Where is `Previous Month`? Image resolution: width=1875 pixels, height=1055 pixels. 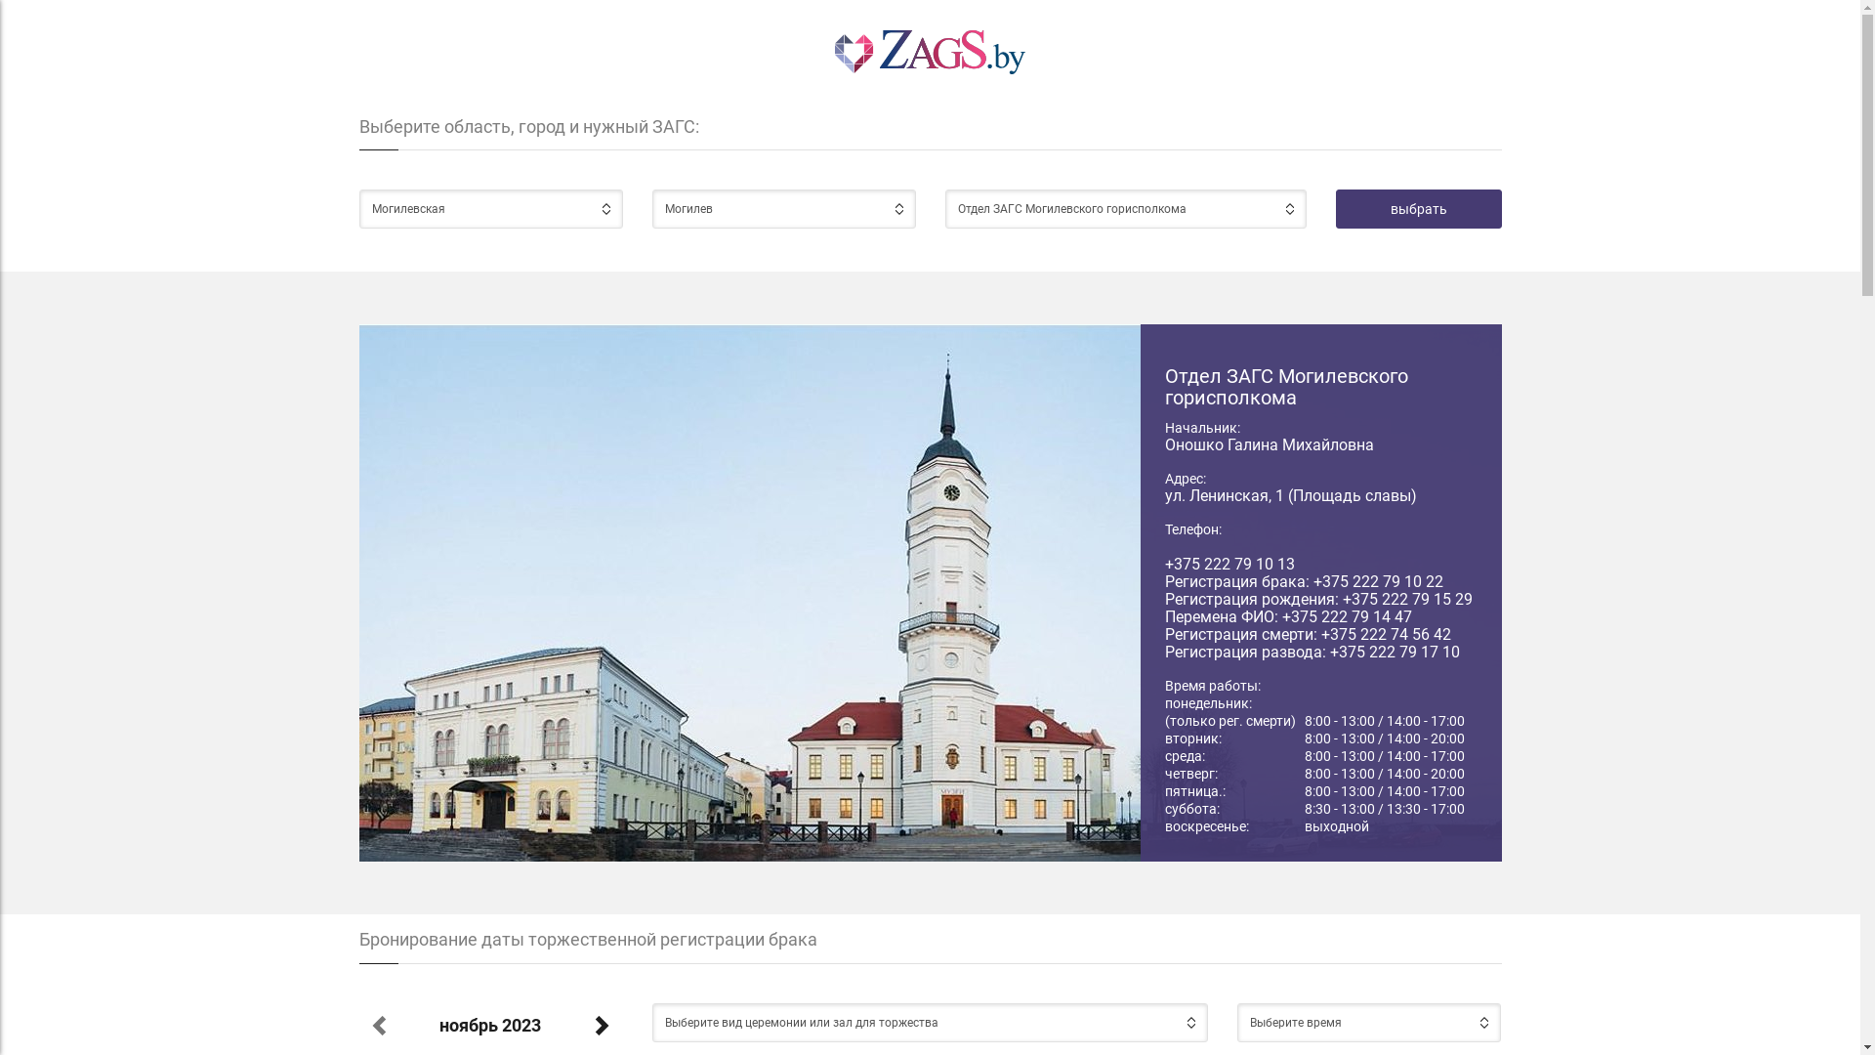 Previous Month is located at coordinates (381, 1025).